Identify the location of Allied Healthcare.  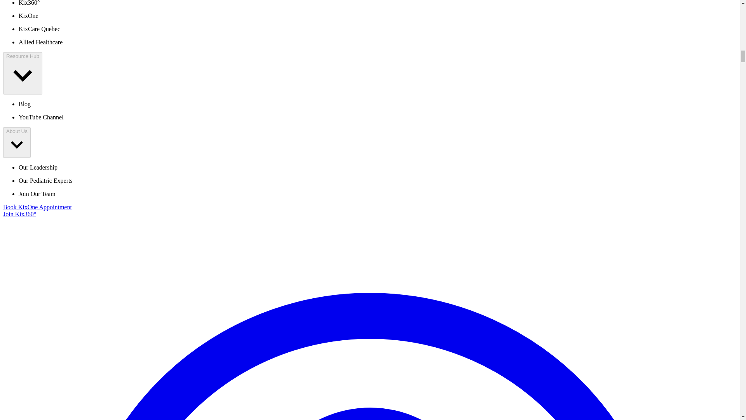
(40, 42).